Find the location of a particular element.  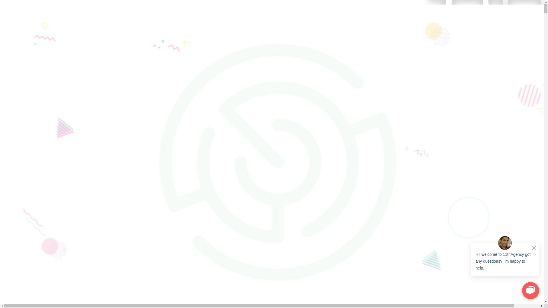

Work is located at coordinates (19, 118).